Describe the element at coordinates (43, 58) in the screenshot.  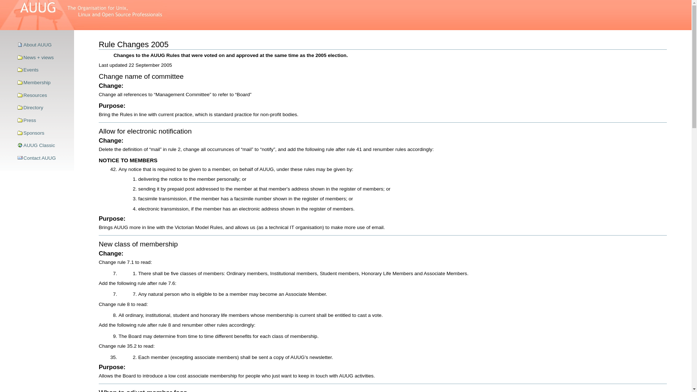
I see `News + views` at that location.